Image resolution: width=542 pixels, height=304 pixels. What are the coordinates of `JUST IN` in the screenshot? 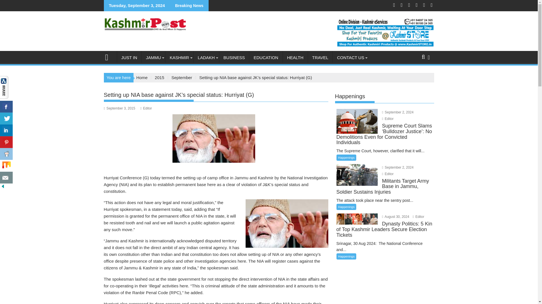 It's located at (129, 57).